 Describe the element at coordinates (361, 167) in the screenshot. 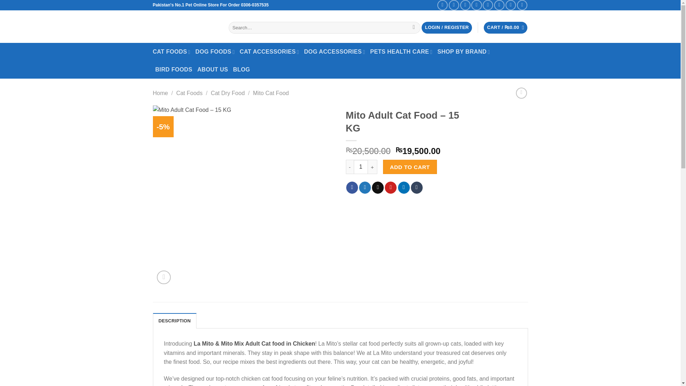

I see `1` at that location.